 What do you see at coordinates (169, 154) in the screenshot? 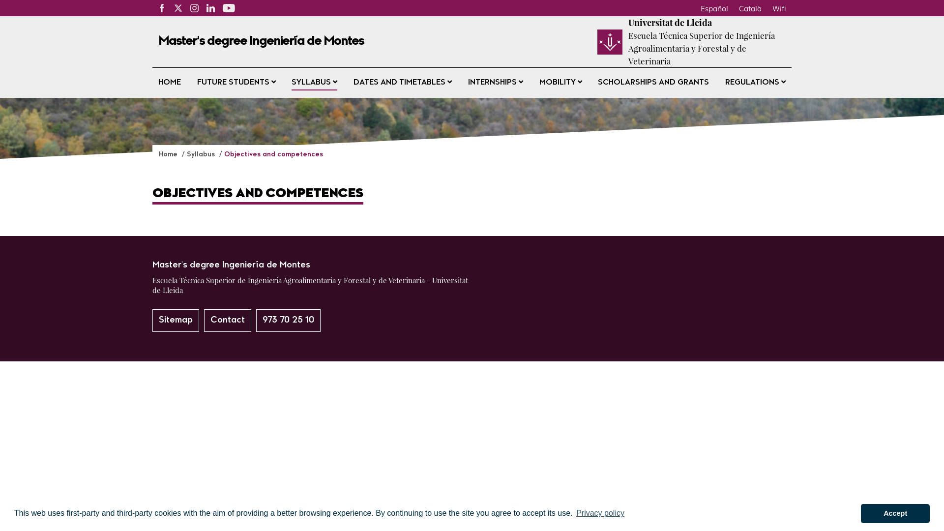
I see `Home` at bounding box center [169, 154].